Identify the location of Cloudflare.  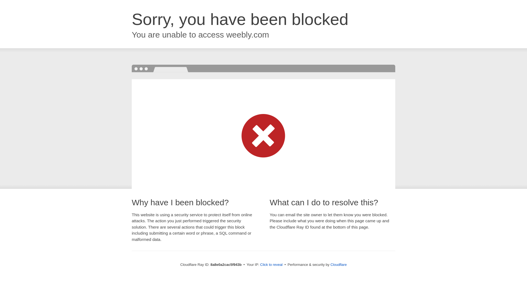
(338, 264).